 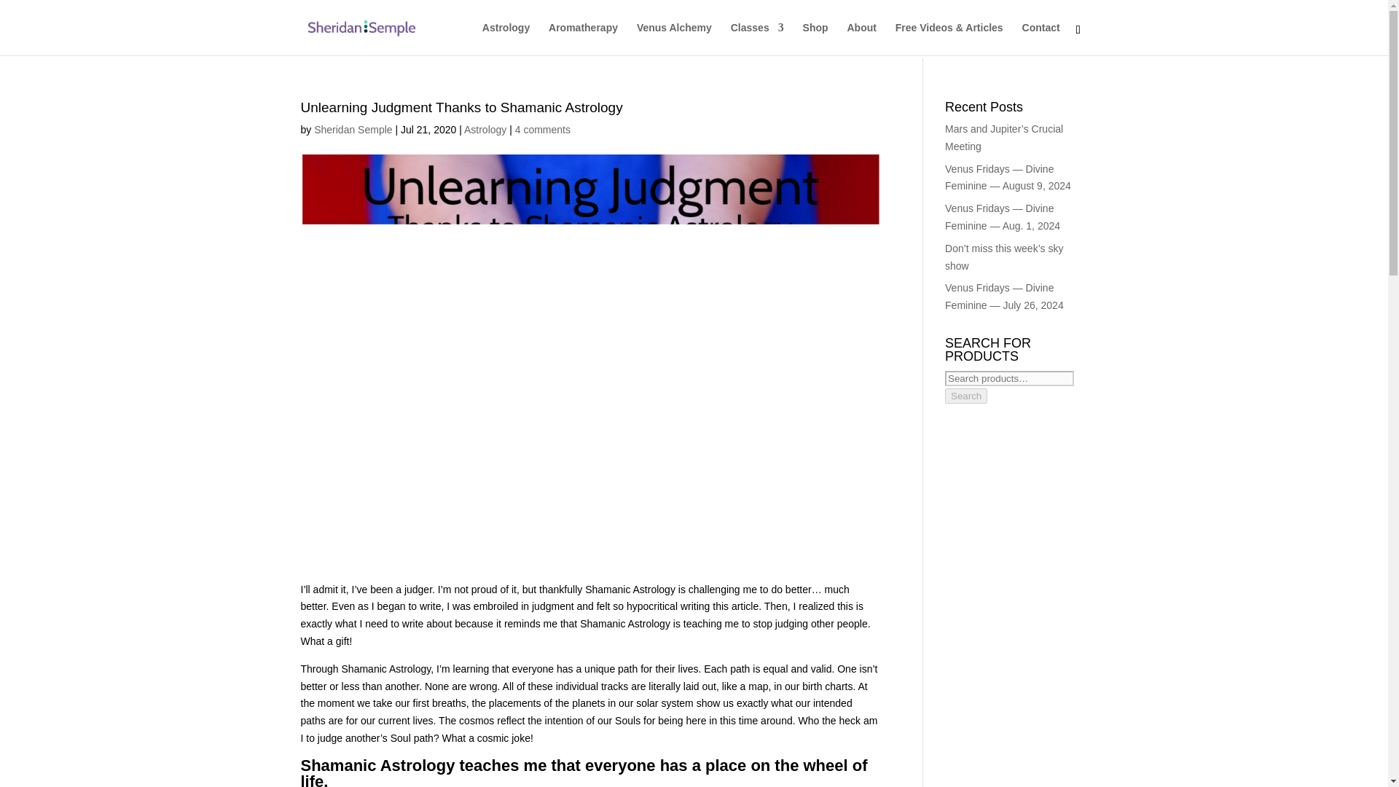 I want to click on Astrology, so click(x=485, y=129).